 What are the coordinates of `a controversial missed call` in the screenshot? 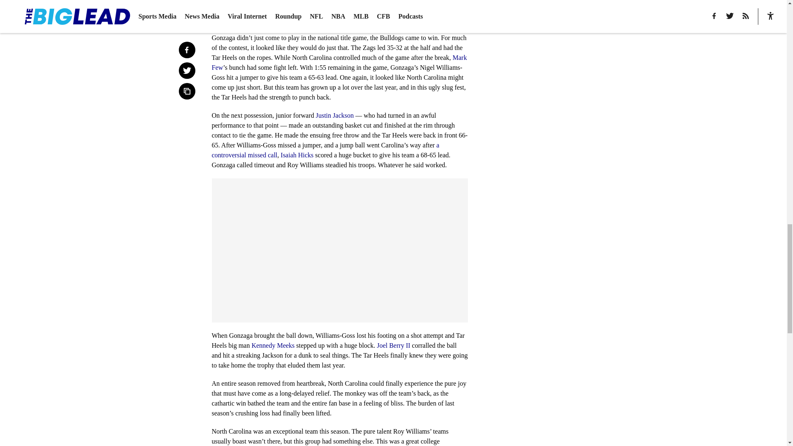 It's located at (325, 150).